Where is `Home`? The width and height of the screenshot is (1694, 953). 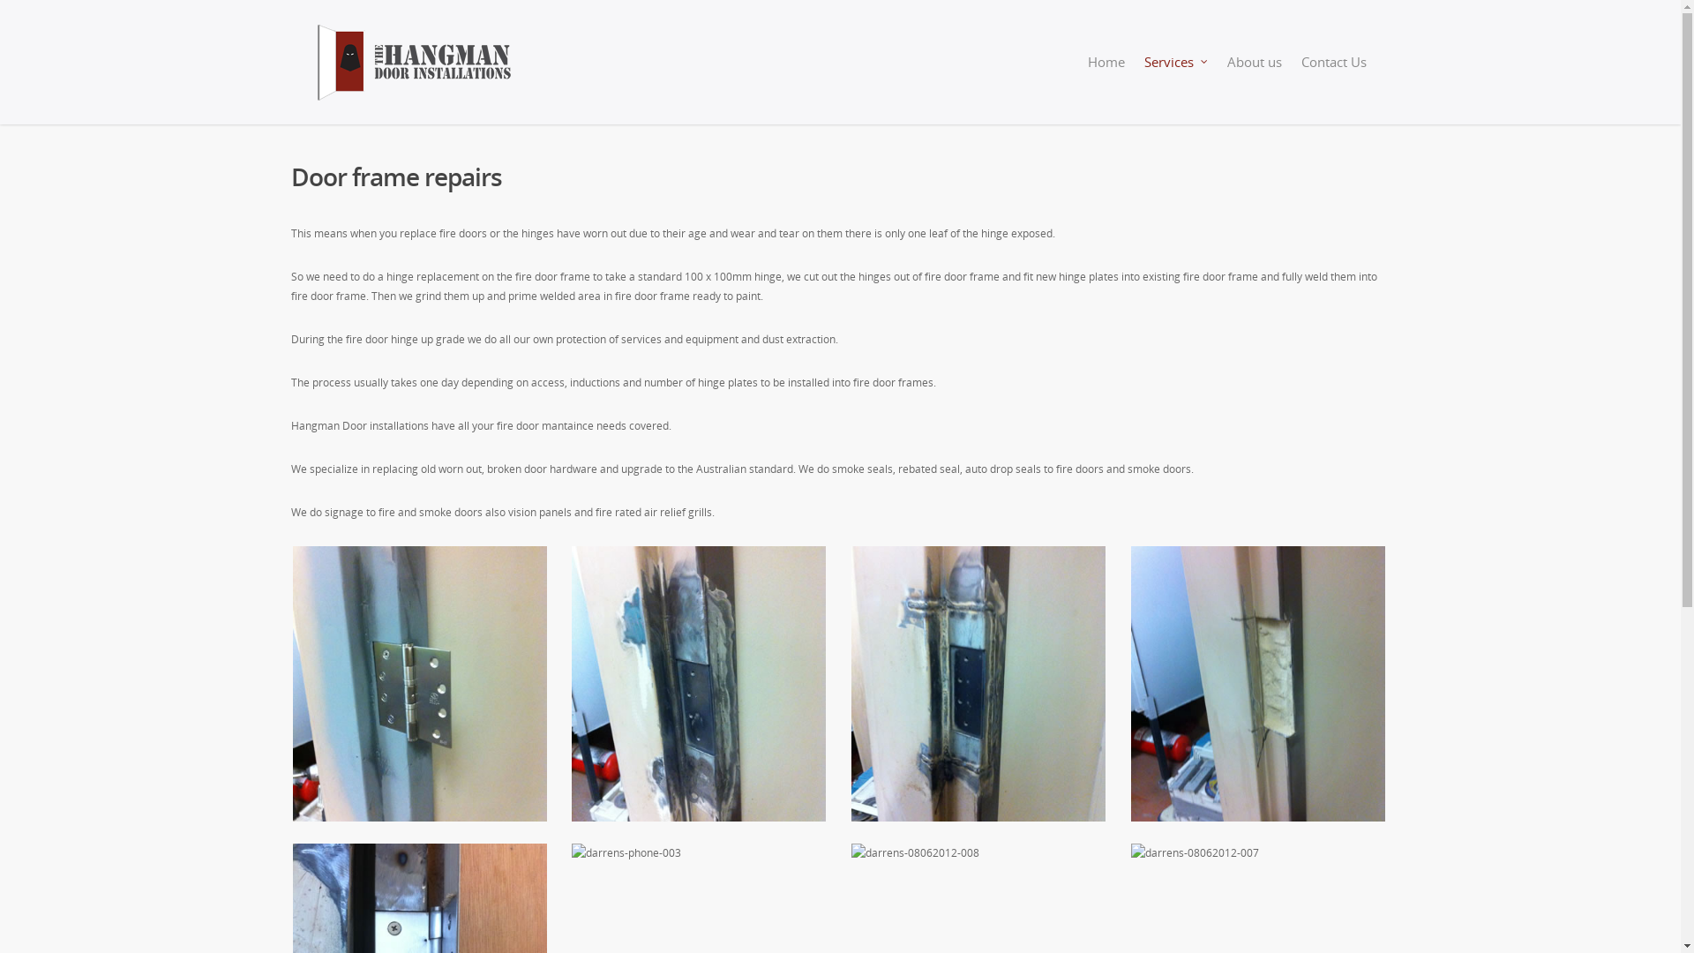
Home is located at coordinates (1106, 74).